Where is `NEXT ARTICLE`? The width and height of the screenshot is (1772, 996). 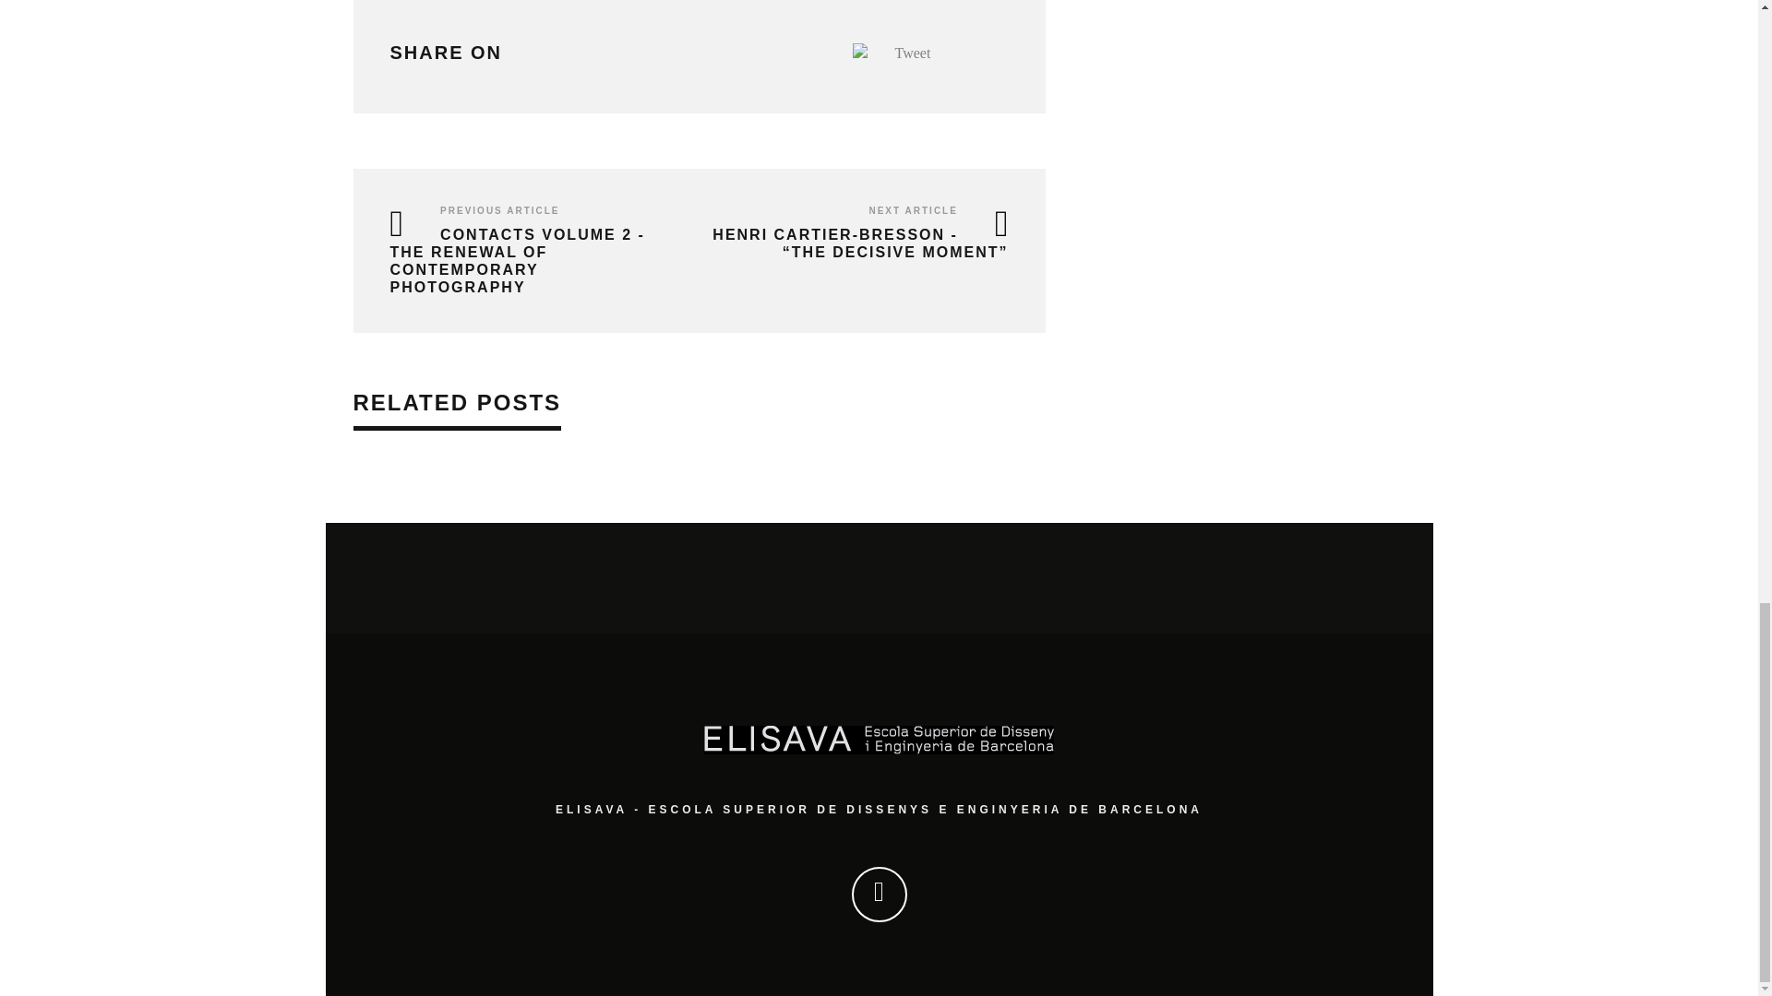 NEXT ARTICLE is located at coordinates (912, 210).